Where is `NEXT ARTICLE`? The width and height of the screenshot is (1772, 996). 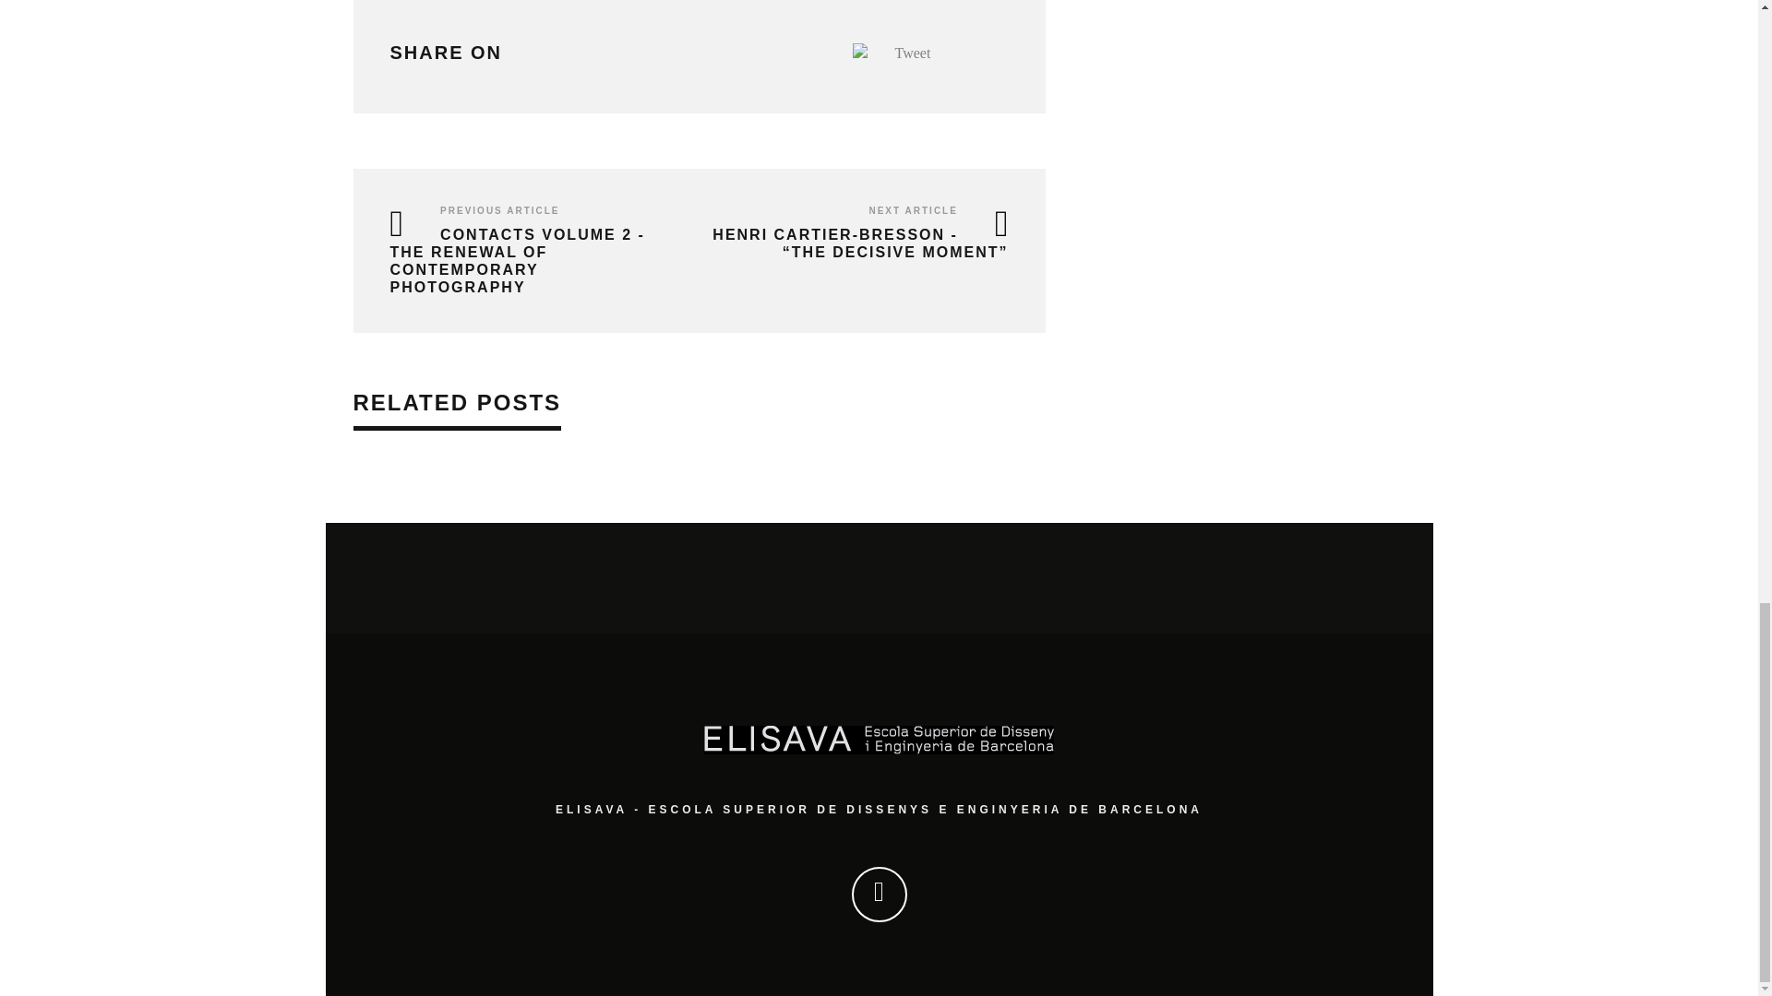 NEXT ARTICLE is located at coordinates (912, 210).